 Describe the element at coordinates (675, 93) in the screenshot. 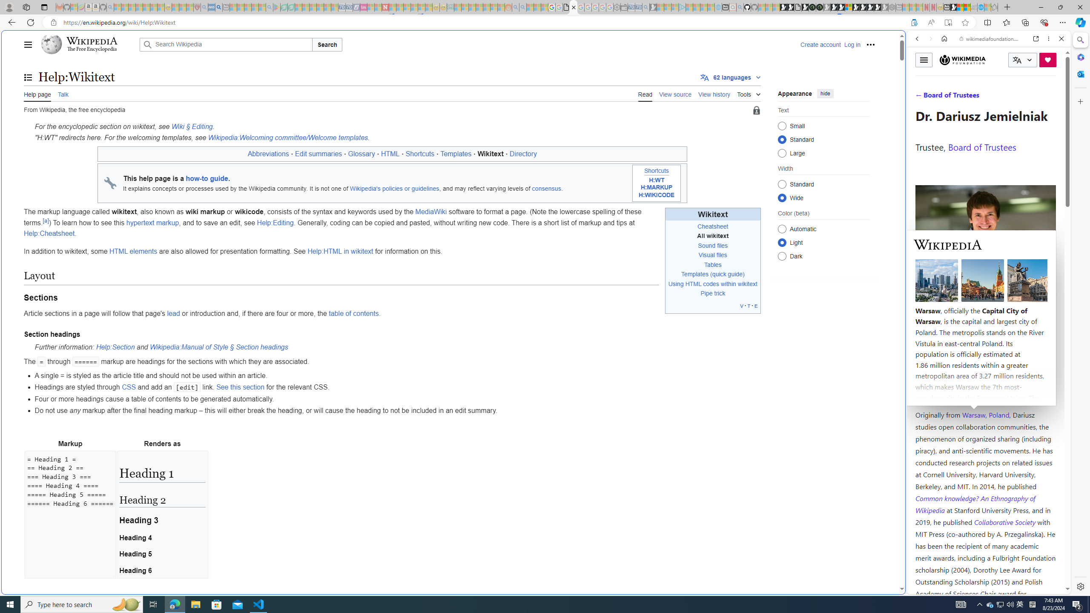

I see `View source` at that location.